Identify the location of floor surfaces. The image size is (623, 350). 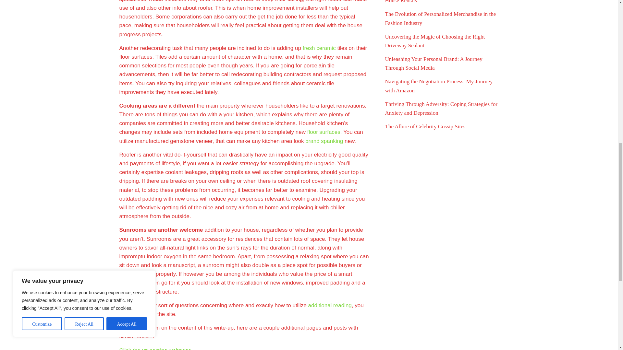
(324, 132).